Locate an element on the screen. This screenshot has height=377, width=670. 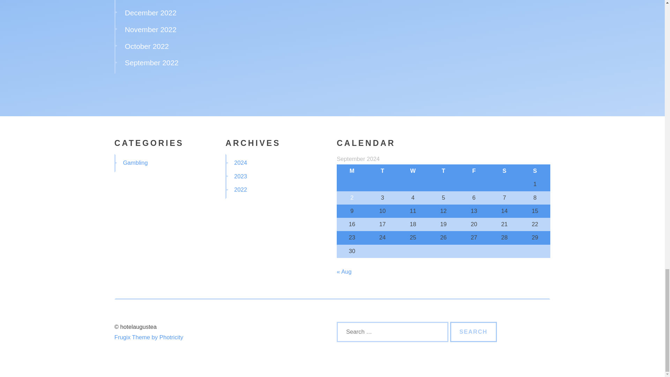
Monday is located at coordinates (352, 171).